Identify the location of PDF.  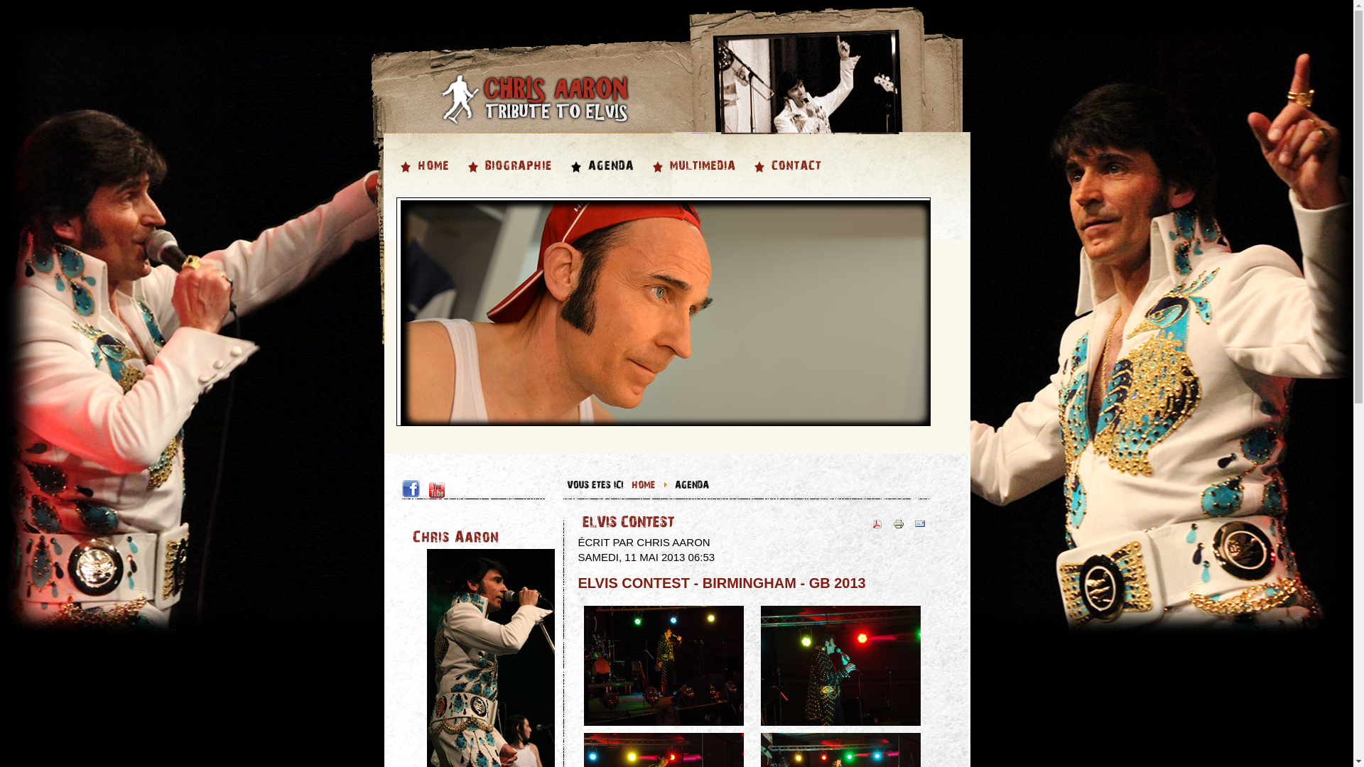
(877, 528).